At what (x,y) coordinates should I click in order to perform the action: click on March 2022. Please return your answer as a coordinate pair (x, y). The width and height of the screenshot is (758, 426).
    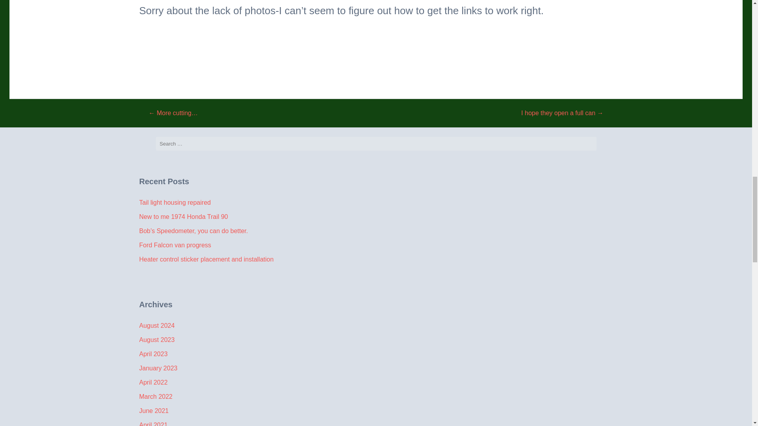
    Looking at the image, I should click on (156, 396).